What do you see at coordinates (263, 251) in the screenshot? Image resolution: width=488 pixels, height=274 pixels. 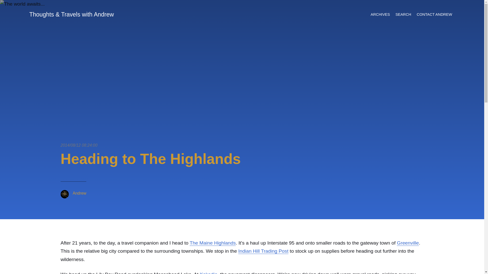 I see `Indian Hill Trading Post` at bounding box center [263, 251].